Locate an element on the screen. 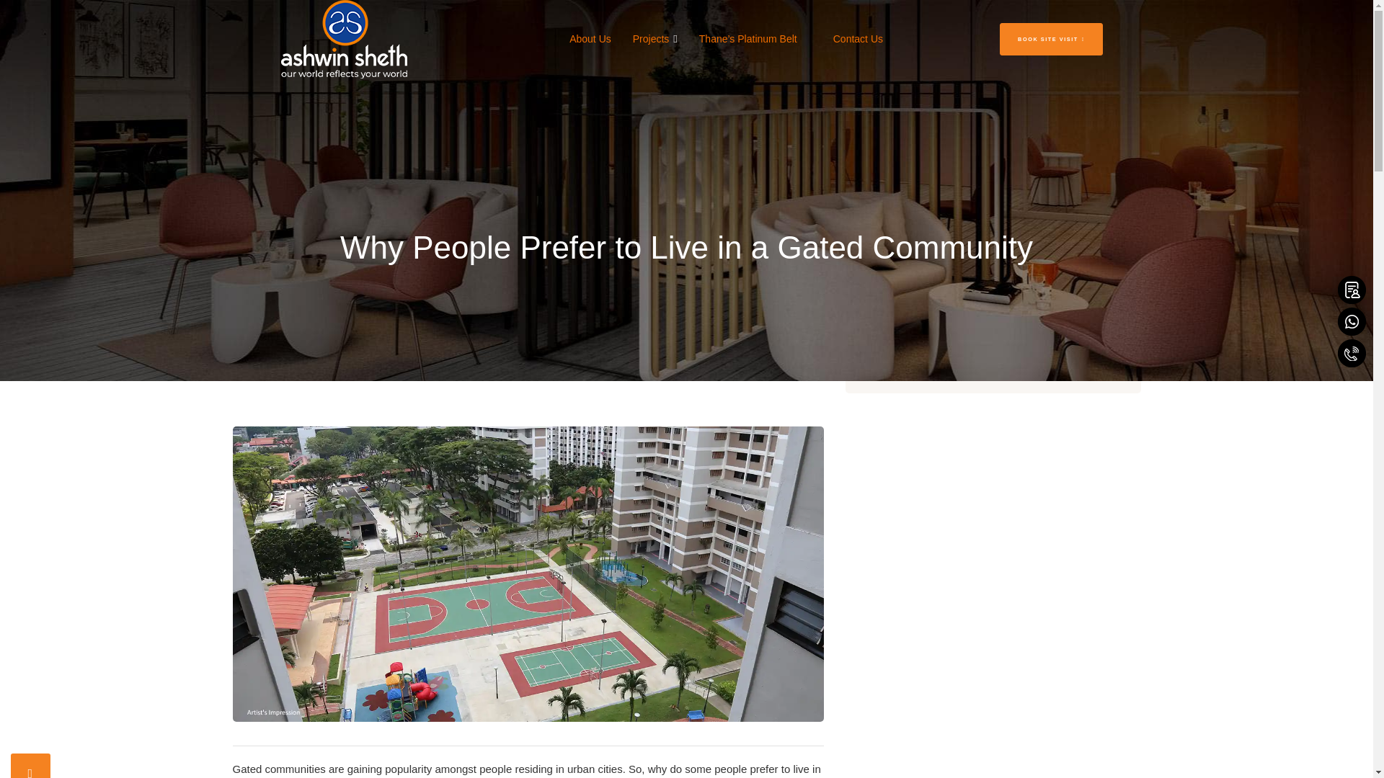 Image resolution: width=1384 pixels, height=778 pixels. Whats app is located at coordinates (1352, 321).